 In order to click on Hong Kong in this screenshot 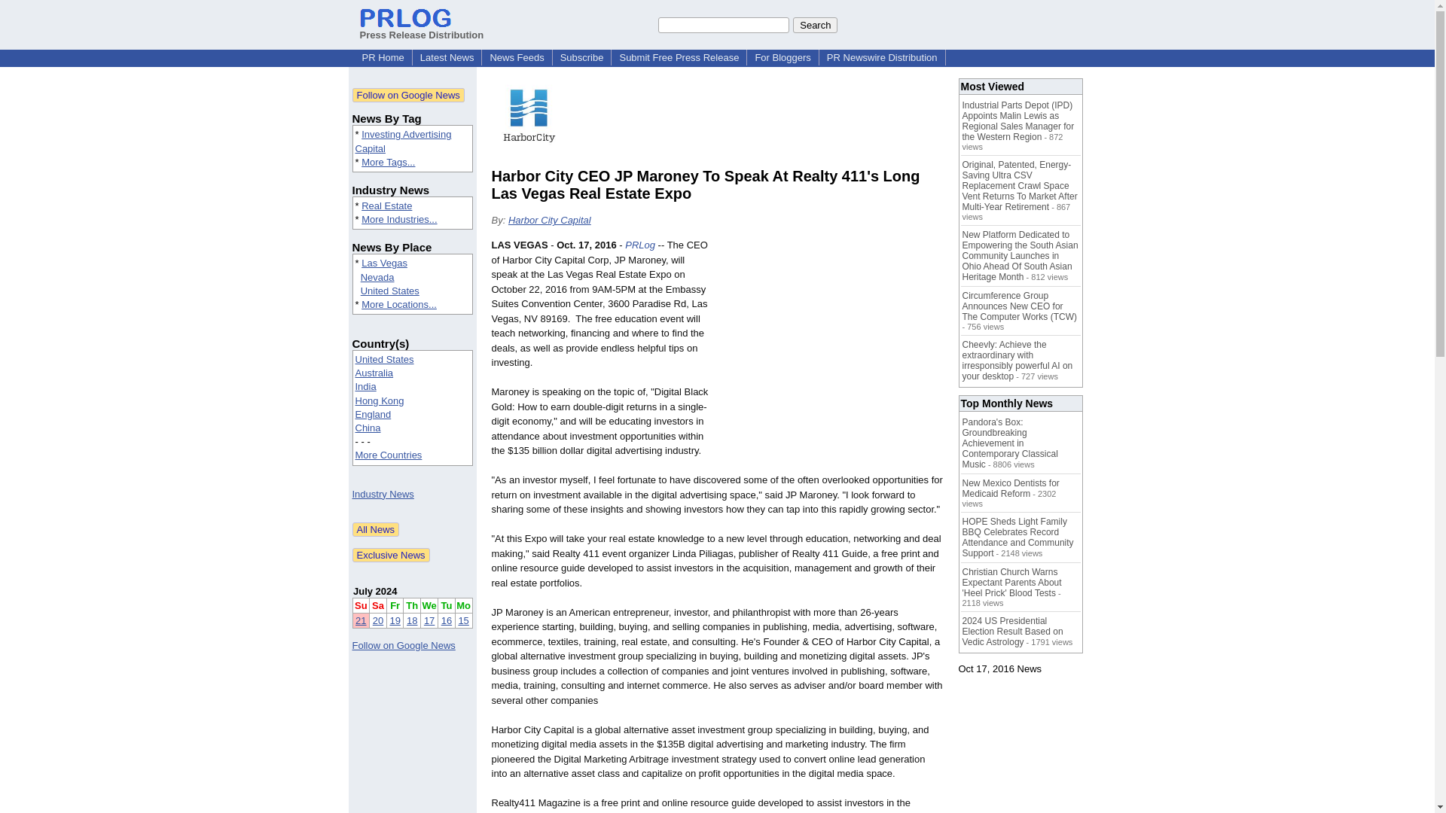, I will do `click(380, 400)`.